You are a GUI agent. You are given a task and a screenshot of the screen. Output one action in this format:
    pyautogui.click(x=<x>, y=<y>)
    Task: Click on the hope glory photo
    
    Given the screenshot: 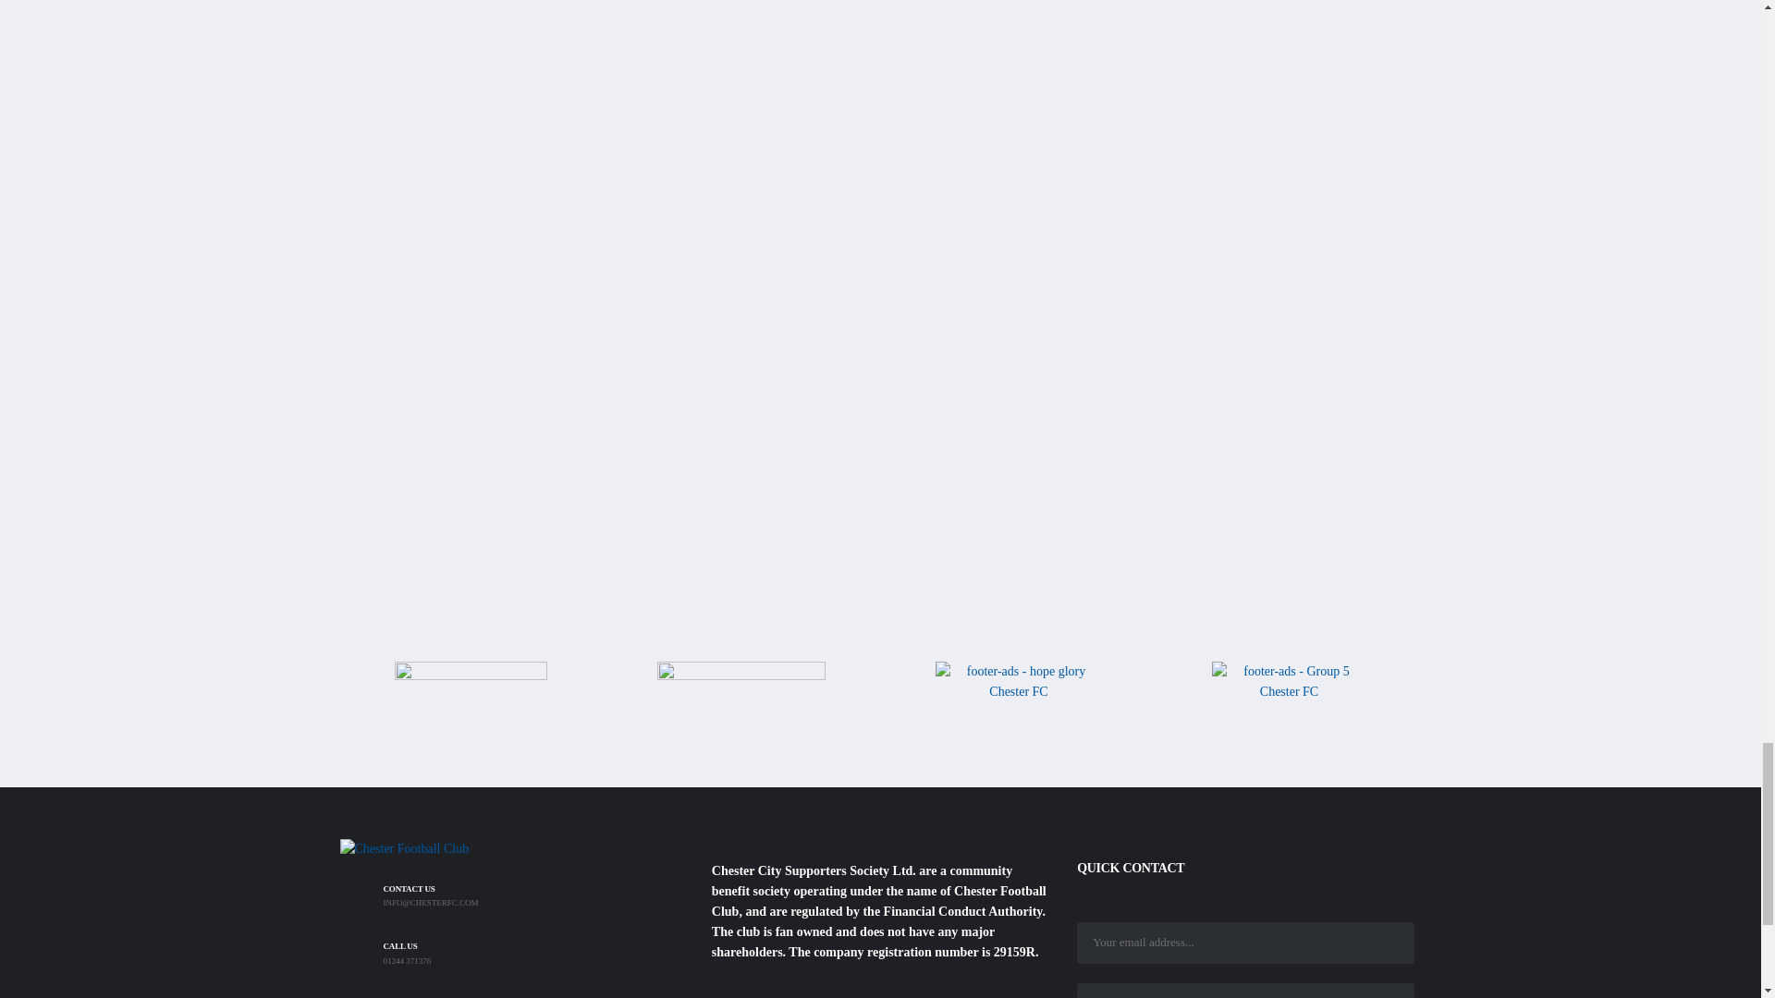 What is the action you would take?
    pyautogui.click(x=1019, y=700)
    